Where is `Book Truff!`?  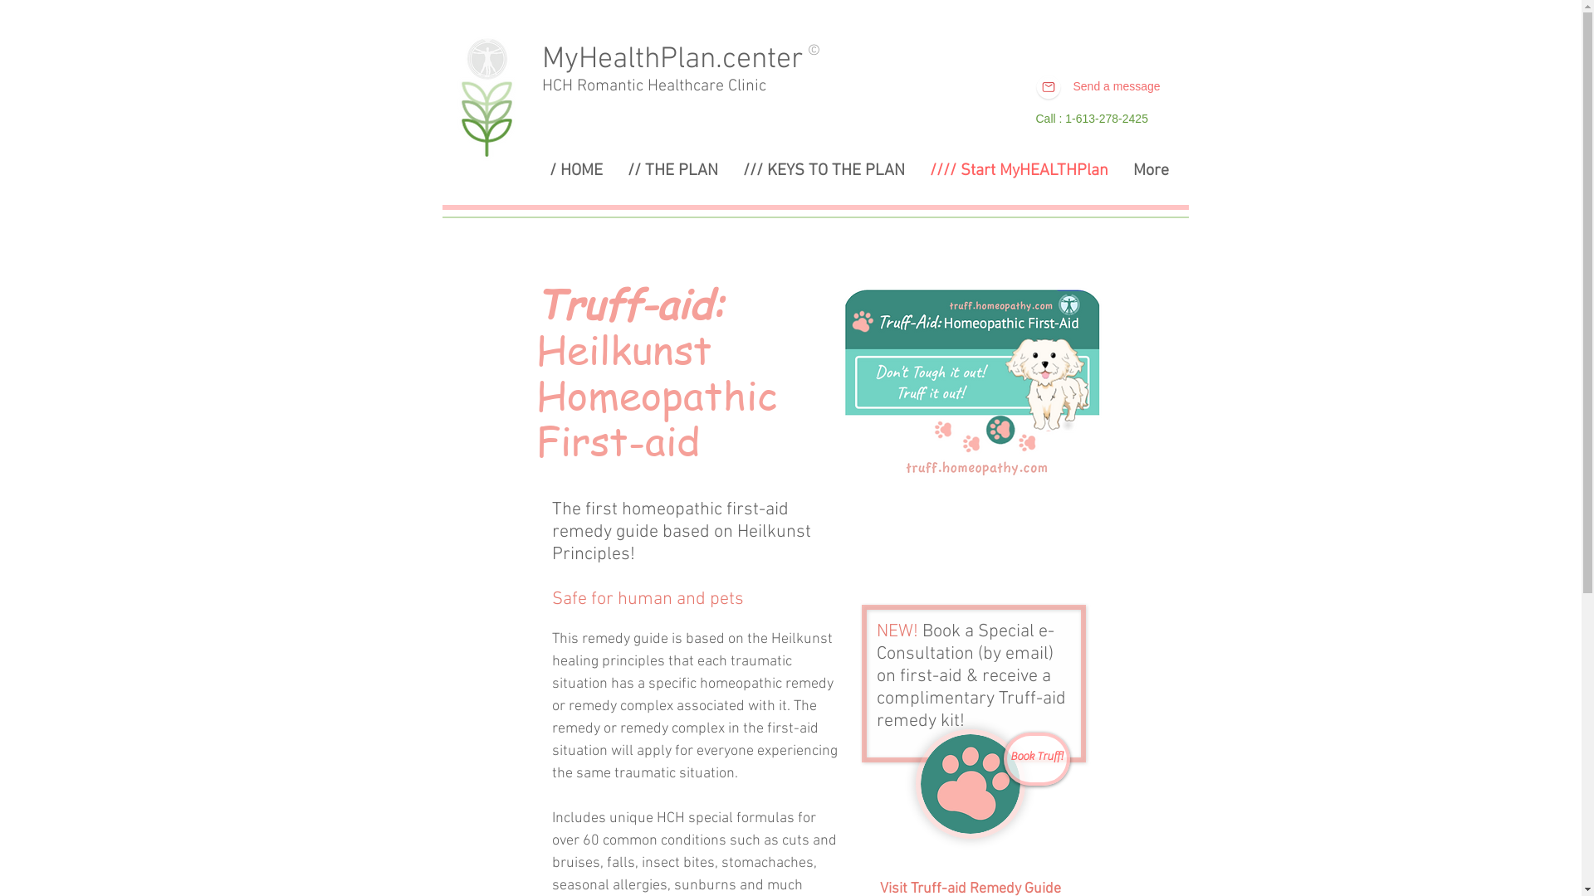
Book Truff! is located at coordinates (1036, 758).